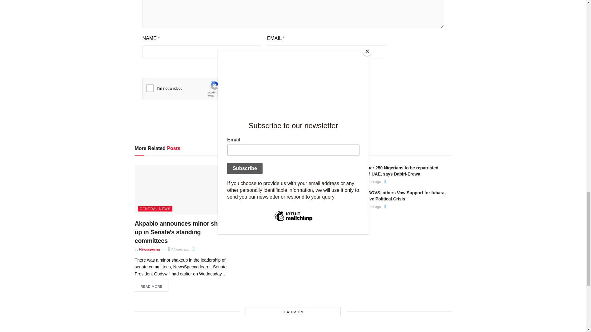 The image size is (591, 332). Describe the element at coordinates (189, 90) in the screenshot. I see `reCAPTCHA` at that location.